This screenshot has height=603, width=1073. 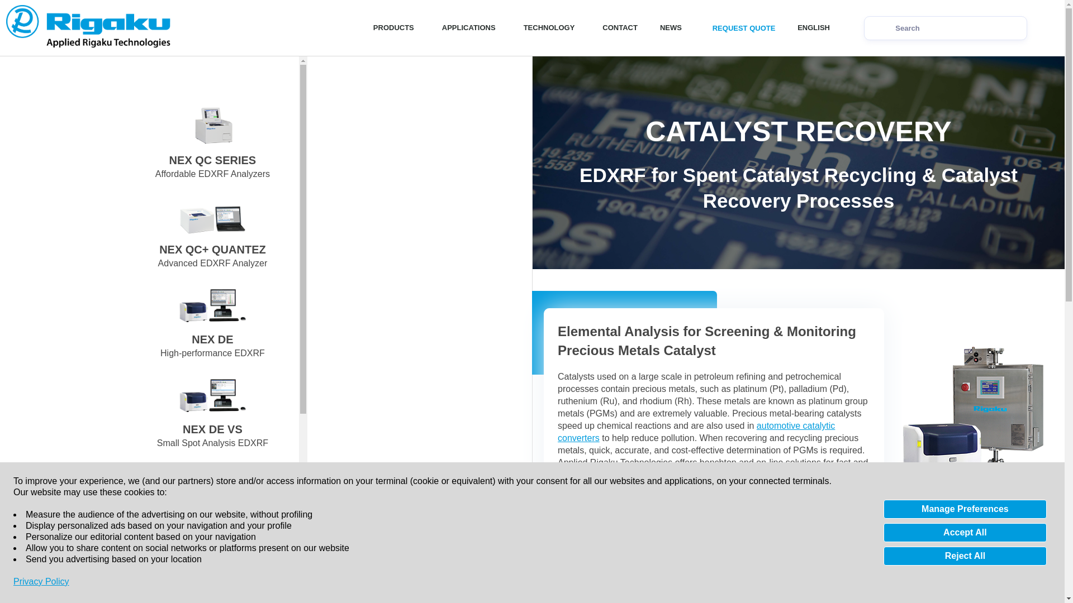 I want to click on Manage Preferences, so click(x=965, y=509).